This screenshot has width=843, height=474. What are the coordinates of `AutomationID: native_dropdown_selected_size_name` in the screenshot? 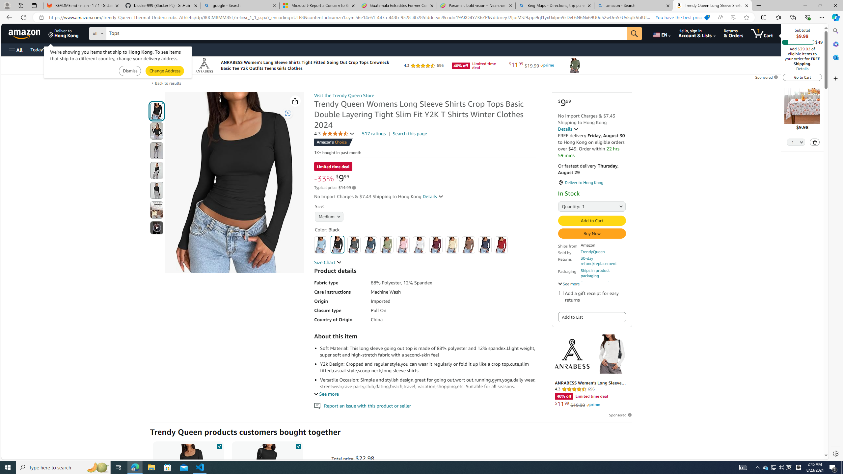 It's located at (328, 216).